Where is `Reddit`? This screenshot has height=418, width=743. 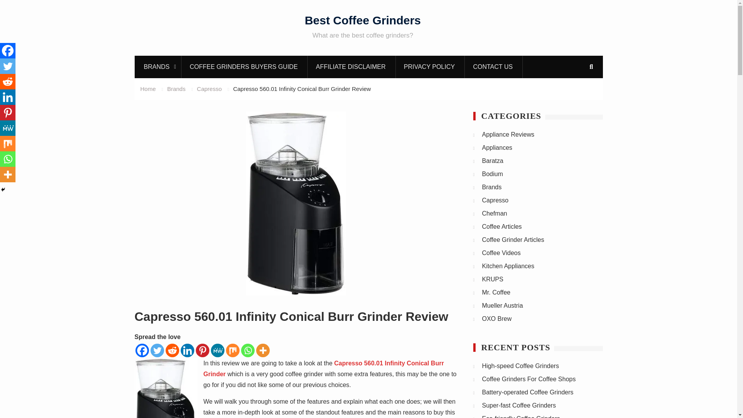
Reddit is located at coordinates (8, 82).